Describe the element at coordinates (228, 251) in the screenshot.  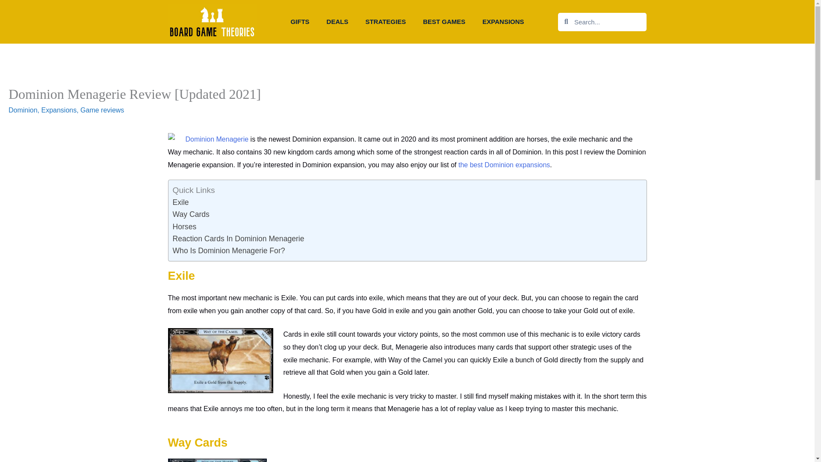
I see `Who Is Dominion Menagerie For?` at that location.